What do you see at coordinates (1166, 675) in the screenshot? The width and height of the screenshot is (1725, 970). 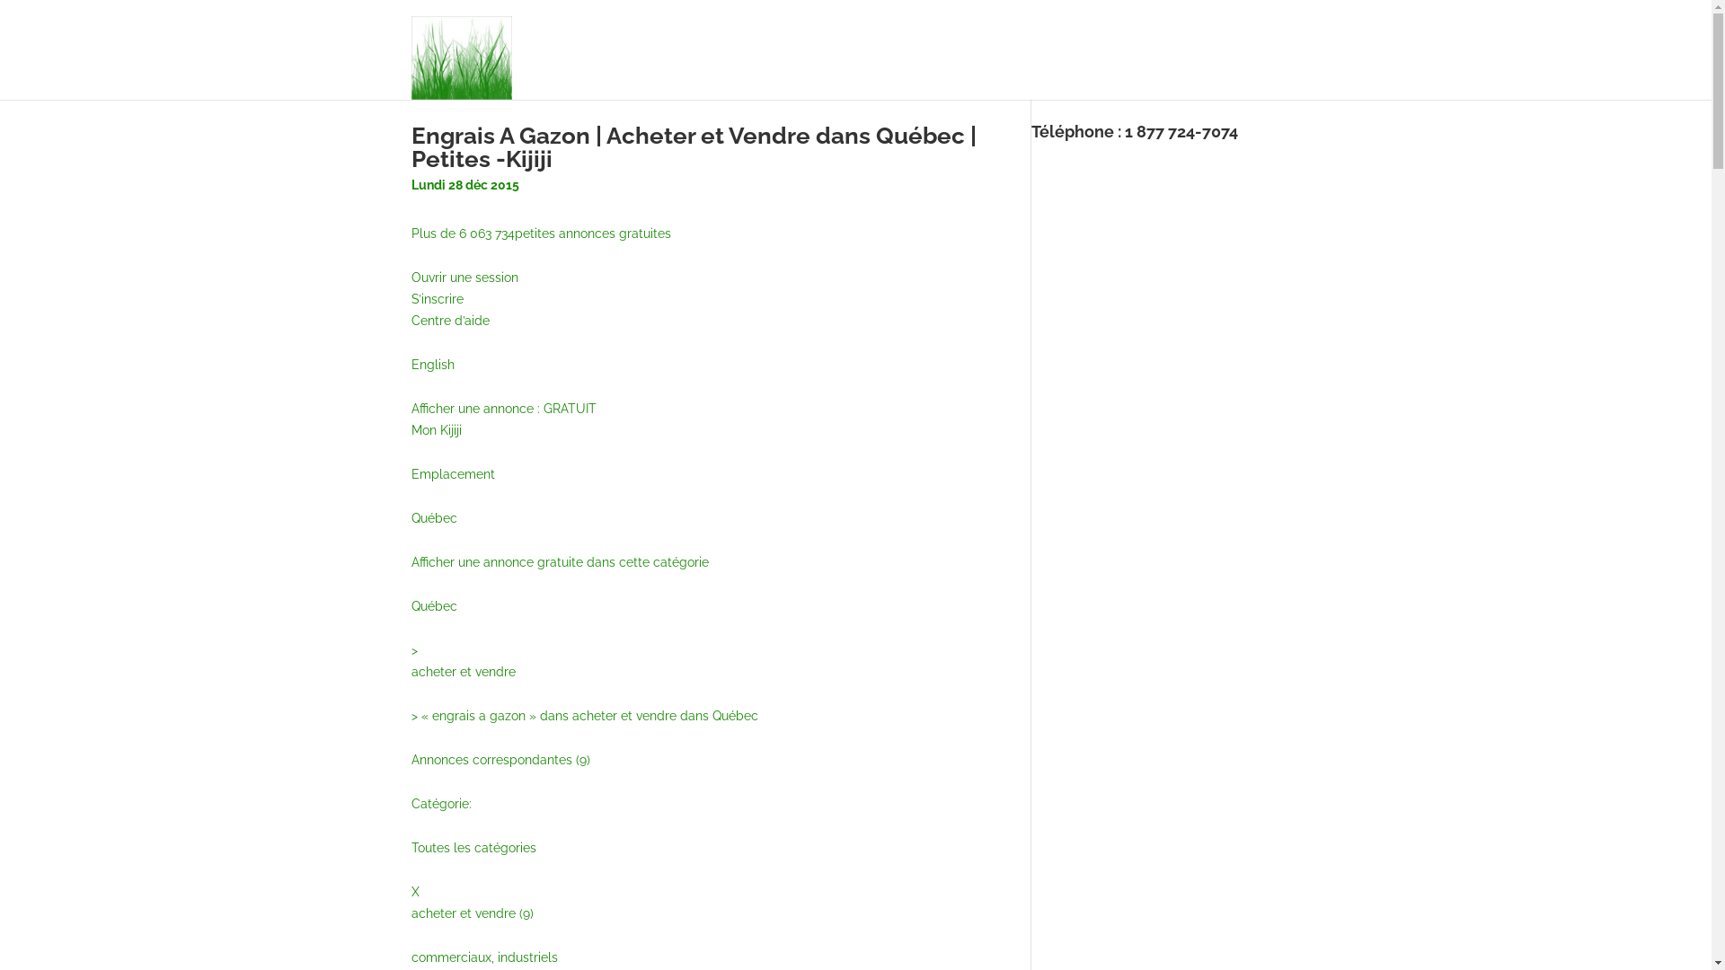 I see `Advertisement` at bounding box center [1166, 675].